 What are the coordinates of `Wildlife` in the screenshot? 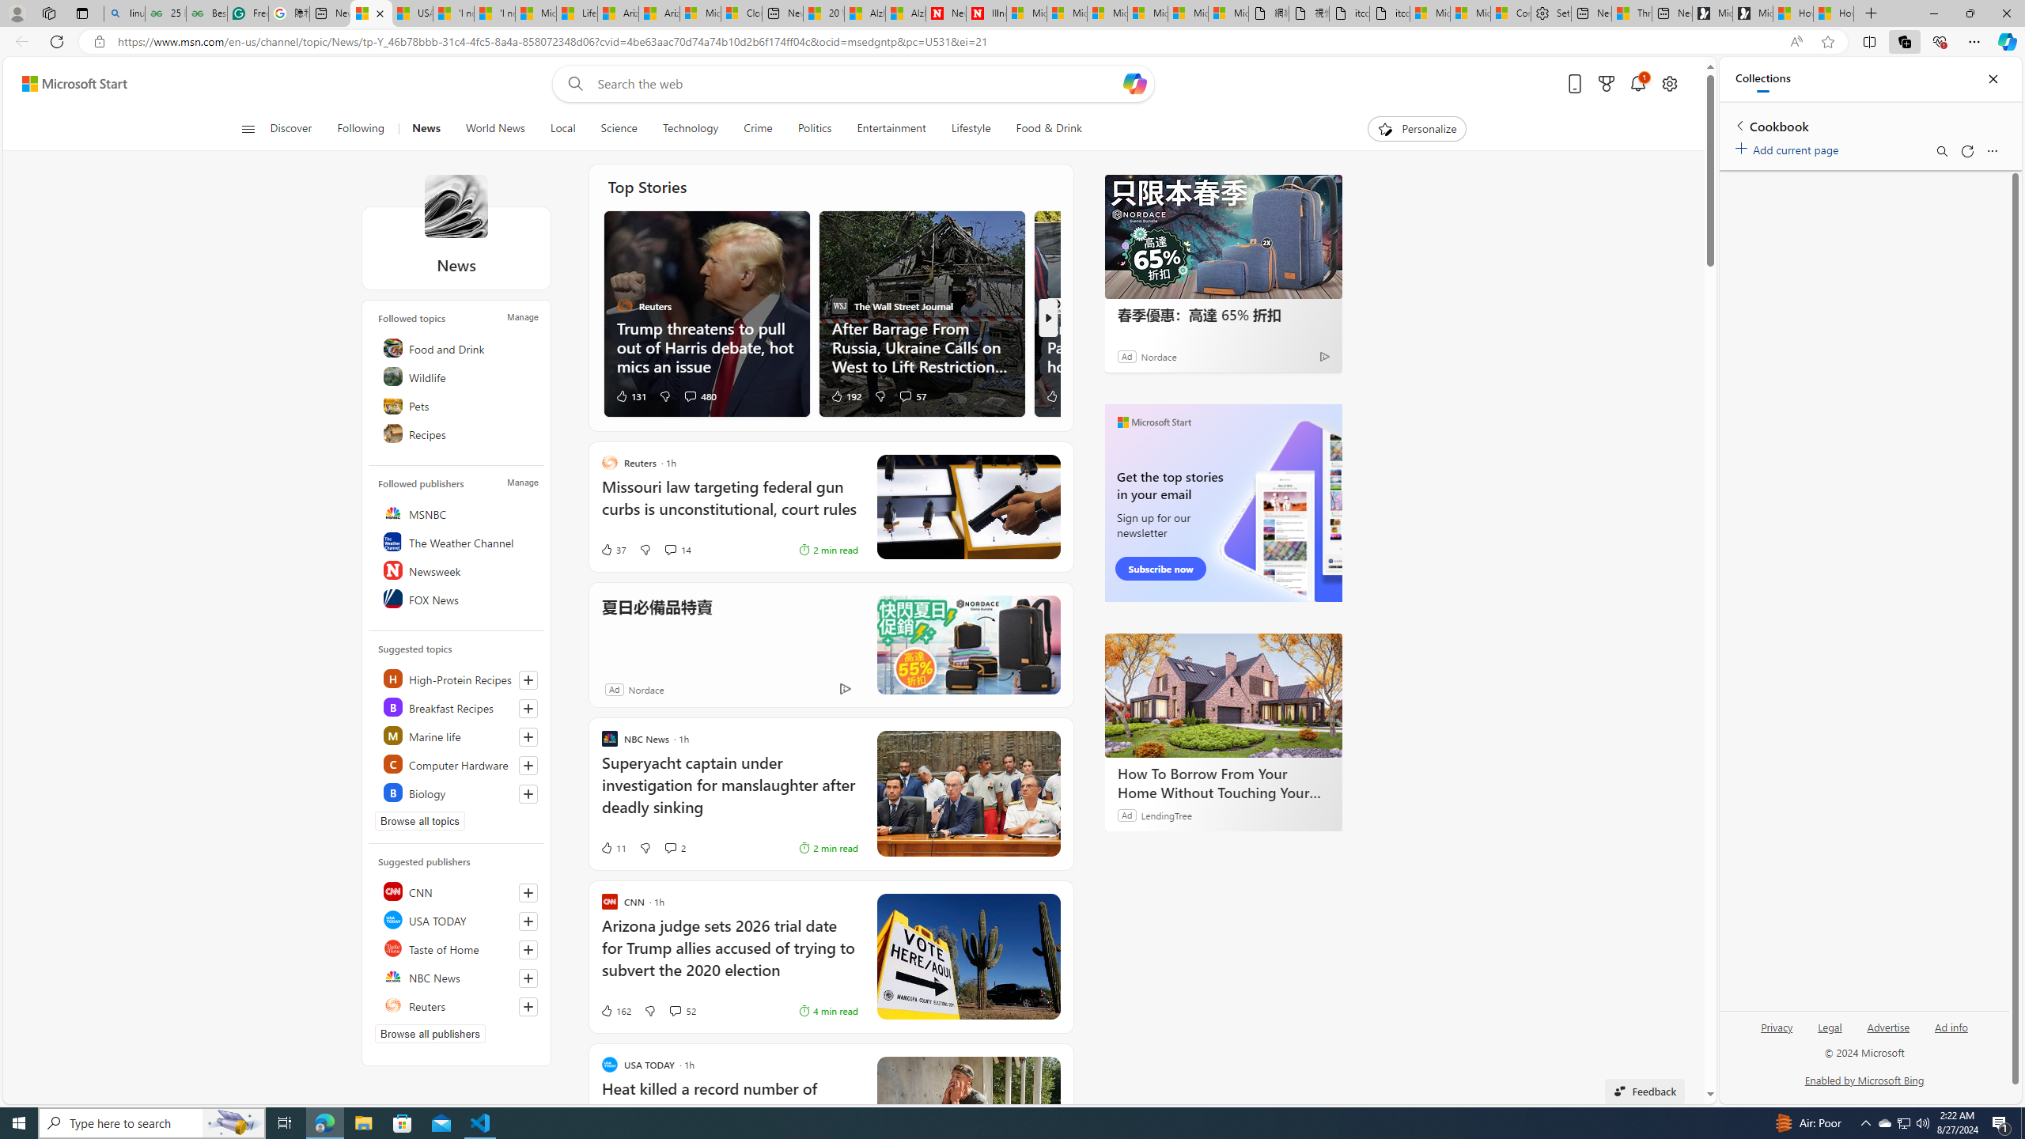 It's located at (457, 377).